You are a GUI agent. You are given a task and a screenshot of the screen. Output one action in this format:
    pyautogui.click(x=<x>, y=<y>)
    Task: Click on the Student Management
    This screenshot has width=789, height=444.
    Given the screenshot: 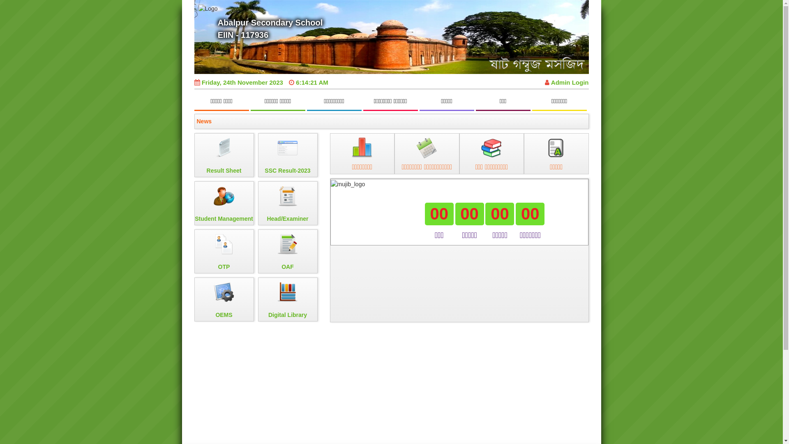 What is the action you would take?
    pyautogui.click(x=224, y=203)
    